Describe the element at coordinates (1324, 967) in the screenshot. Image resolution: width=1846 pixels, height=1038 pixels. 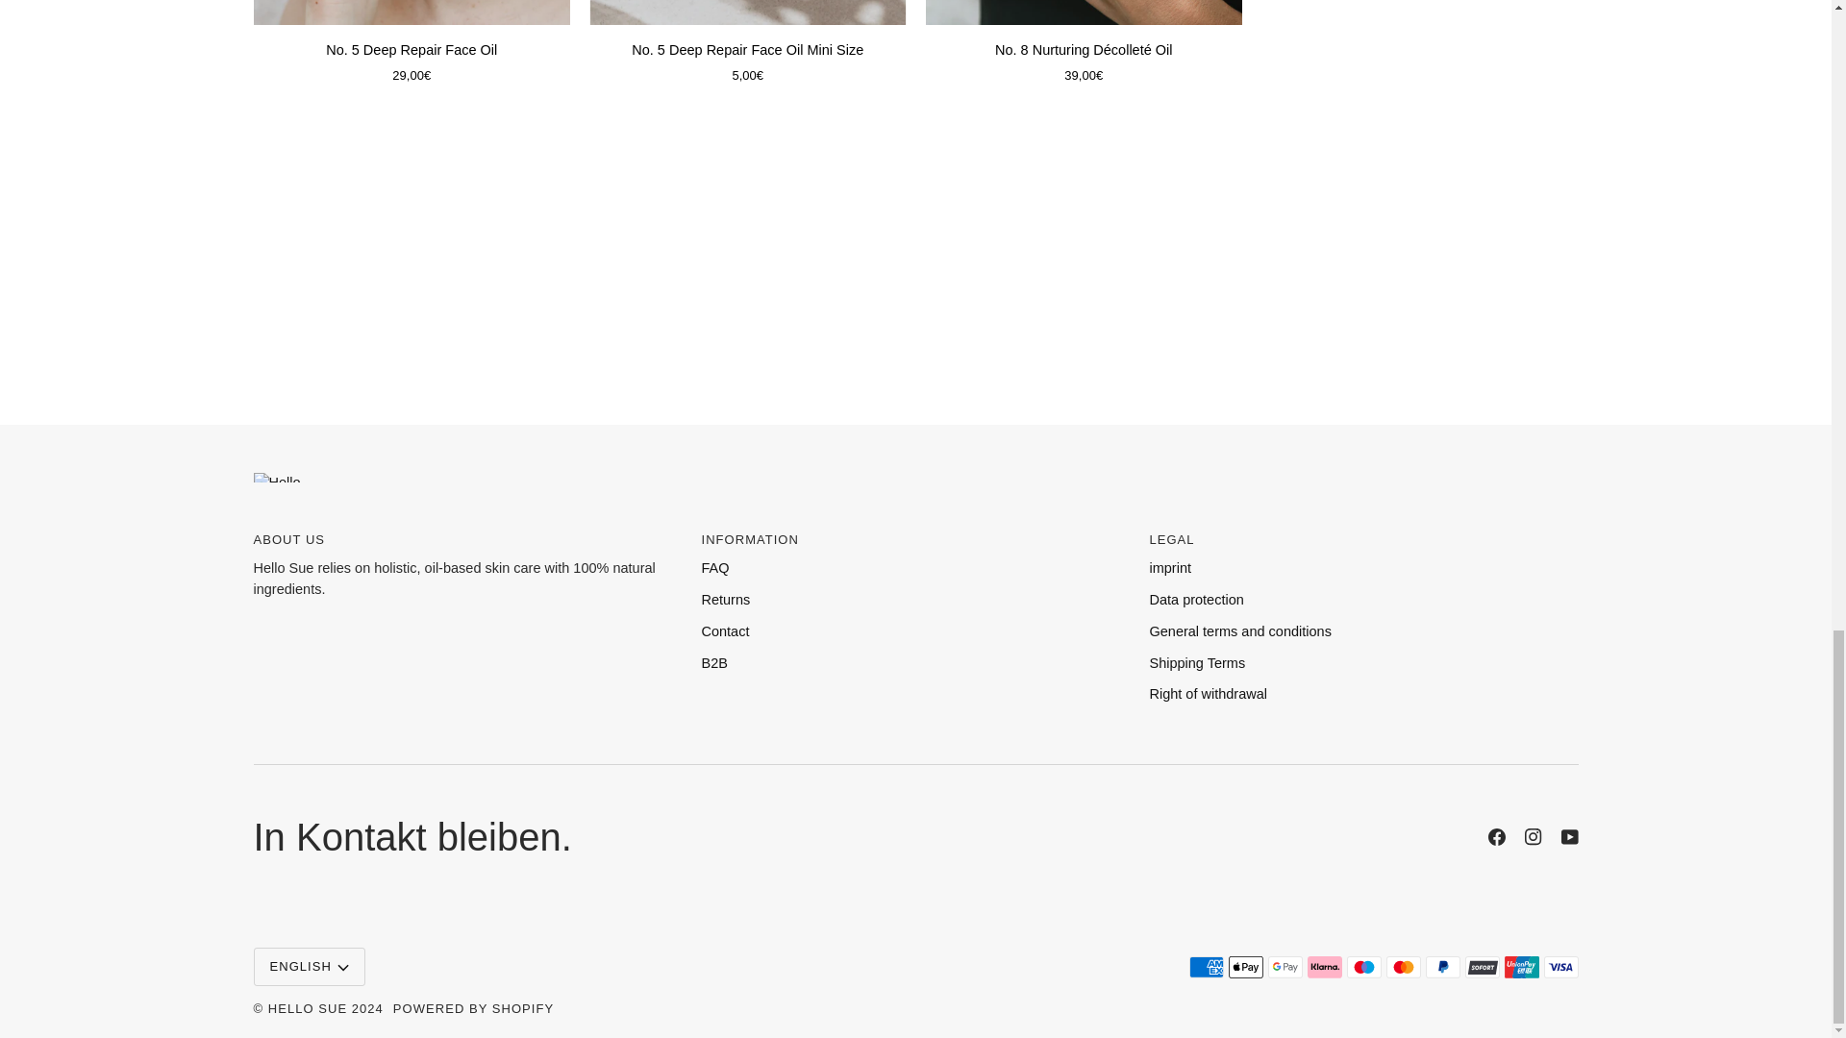
I see `KLARNA` at that location.